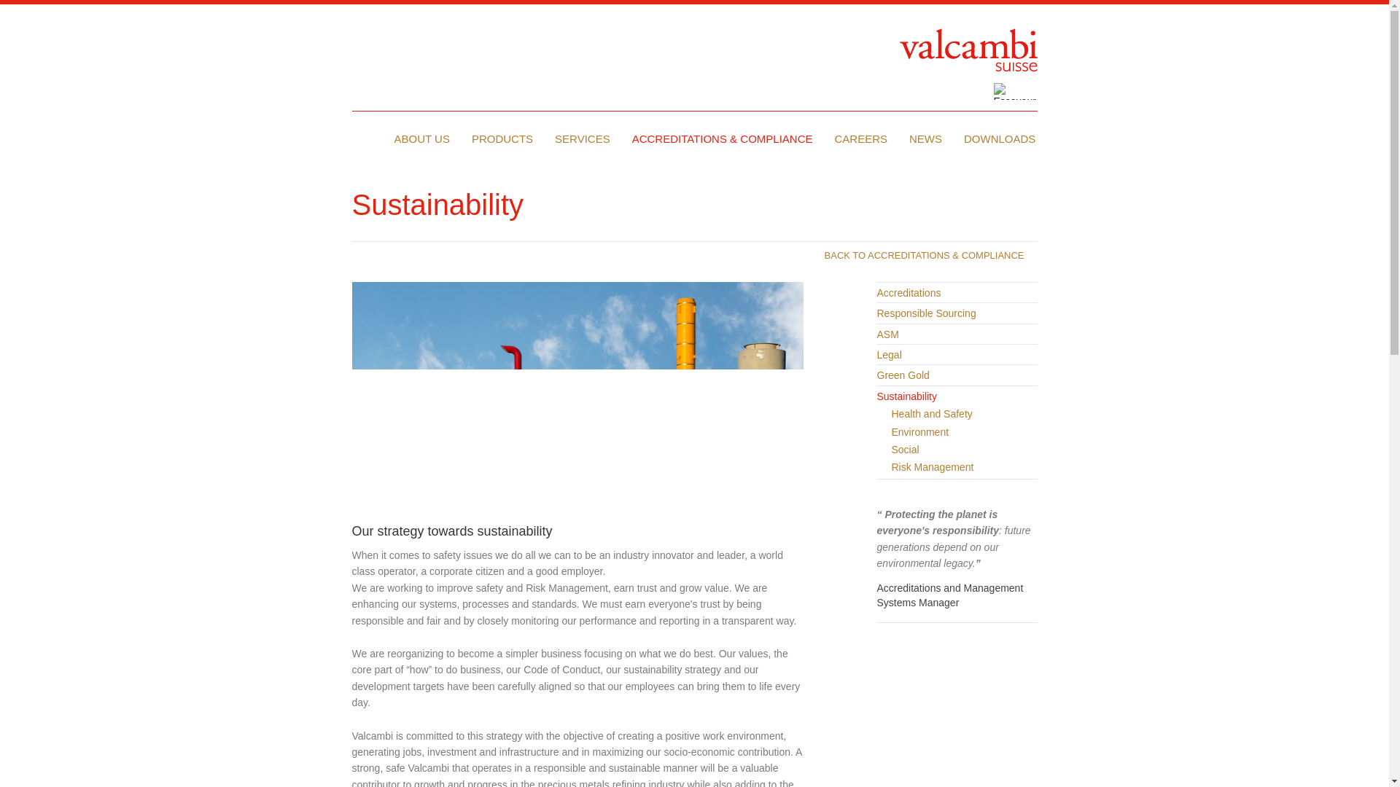  What do you see at coordinates (577, 389) in the screenshot?
I see `Sustainability` at bounding box center [577, 389].